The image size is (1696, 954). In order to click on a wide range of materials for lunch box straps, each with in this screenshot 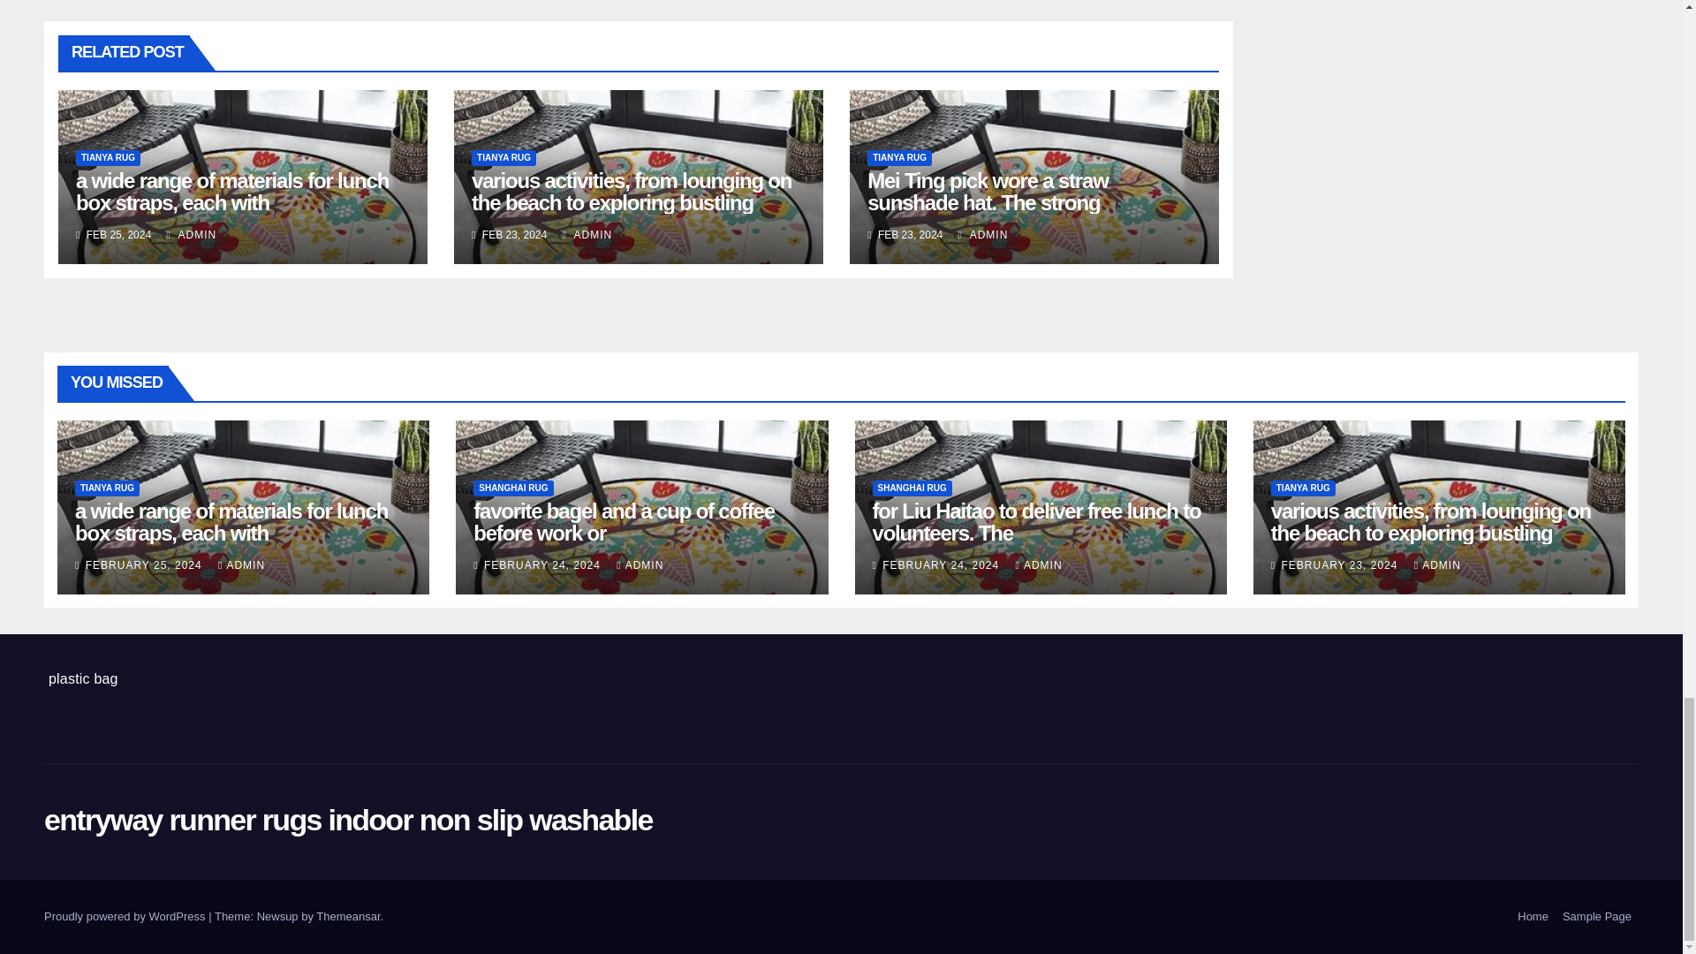, I will do `click(231, 192)`.